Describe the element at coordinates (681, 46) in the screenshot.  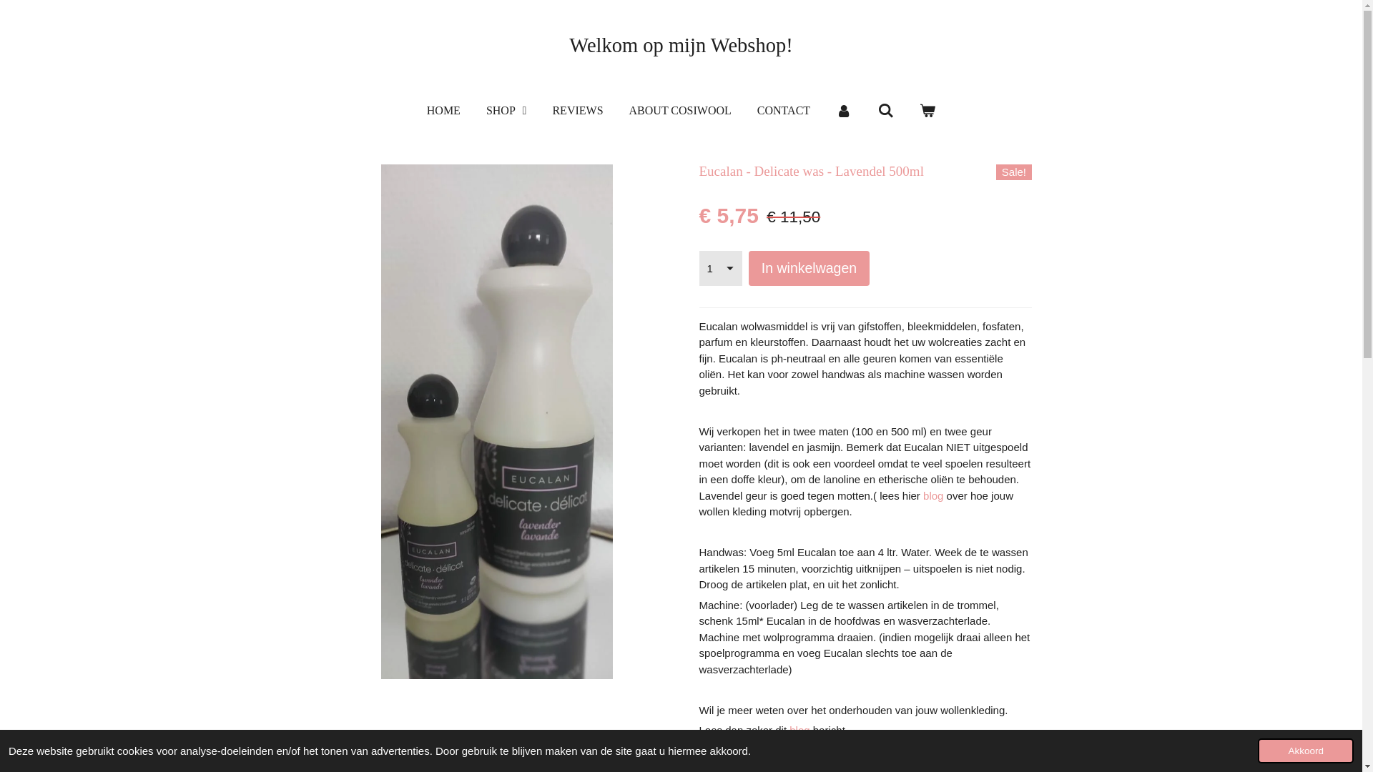
I see `Welkom op mijn Webshop!` at that location.